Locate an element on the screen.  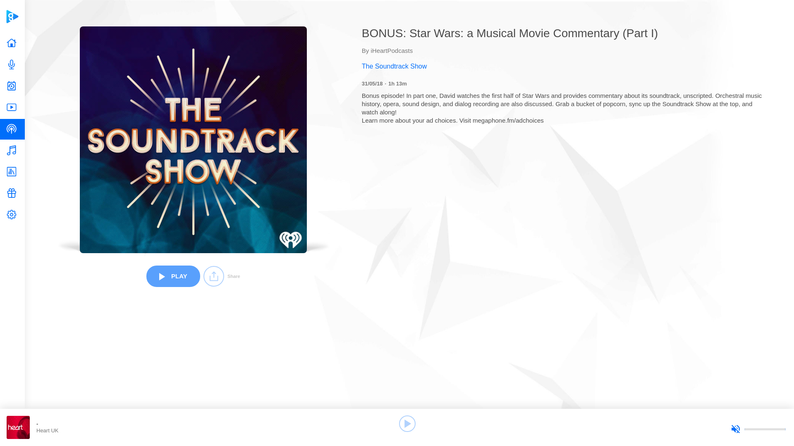
PLAY is located at coordinates (173, 276).